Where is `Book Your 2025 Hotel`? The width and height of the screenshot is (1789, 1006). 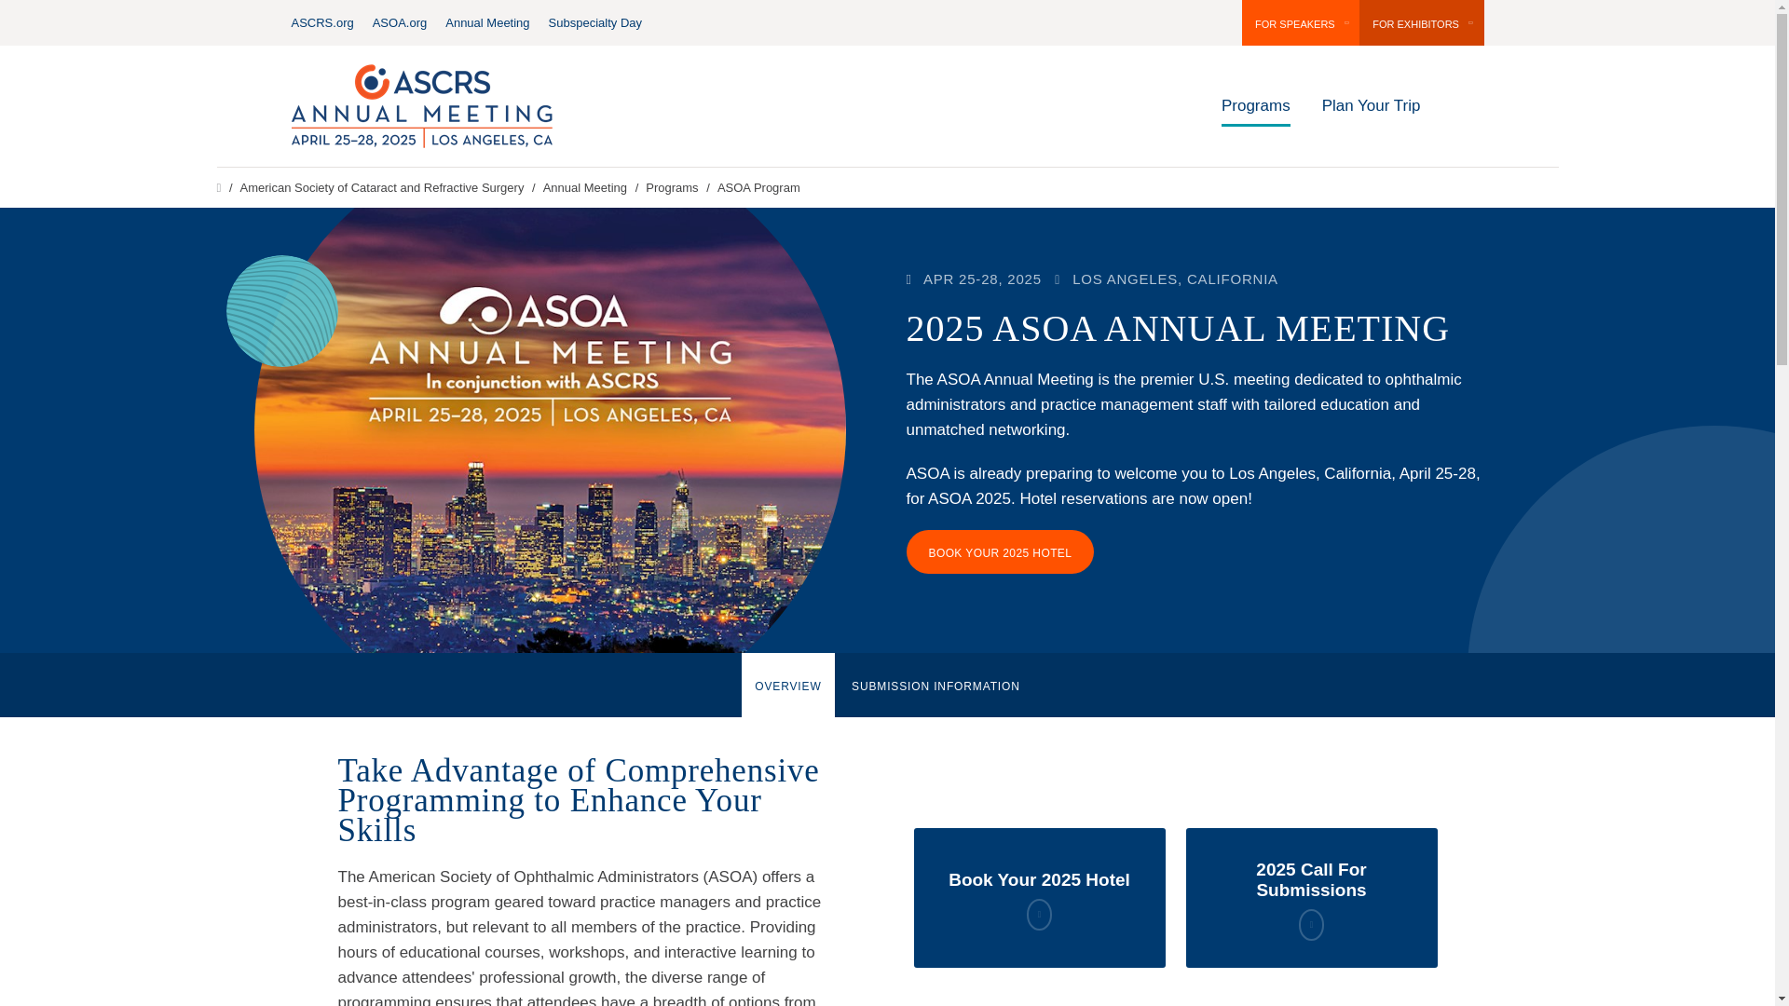 Book Your 2025 Hotel is located at coordinates (1038, 897).